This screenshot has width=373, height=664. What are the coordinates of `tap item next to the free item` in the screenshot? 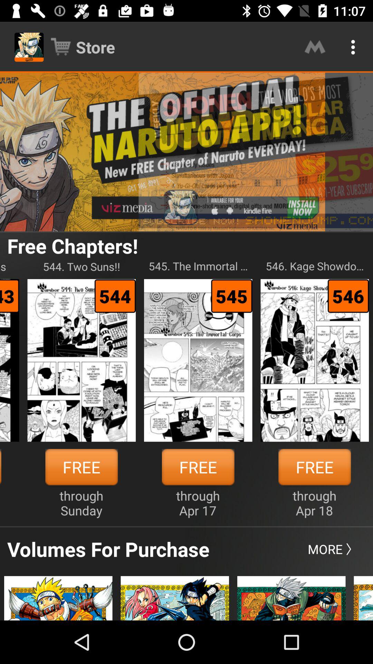 It's located at (82, 503).